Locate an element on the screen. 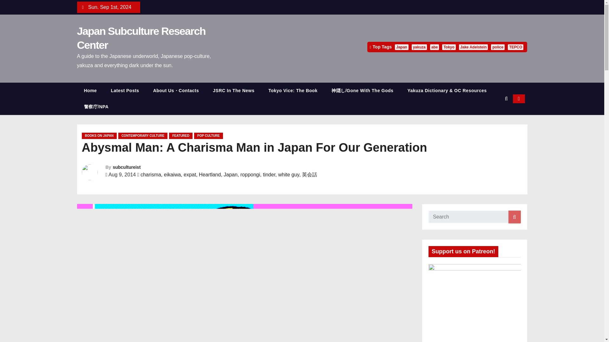 The width and height of the screenshot is (609, 342). FEATURED is located at coordinates (181, 136).